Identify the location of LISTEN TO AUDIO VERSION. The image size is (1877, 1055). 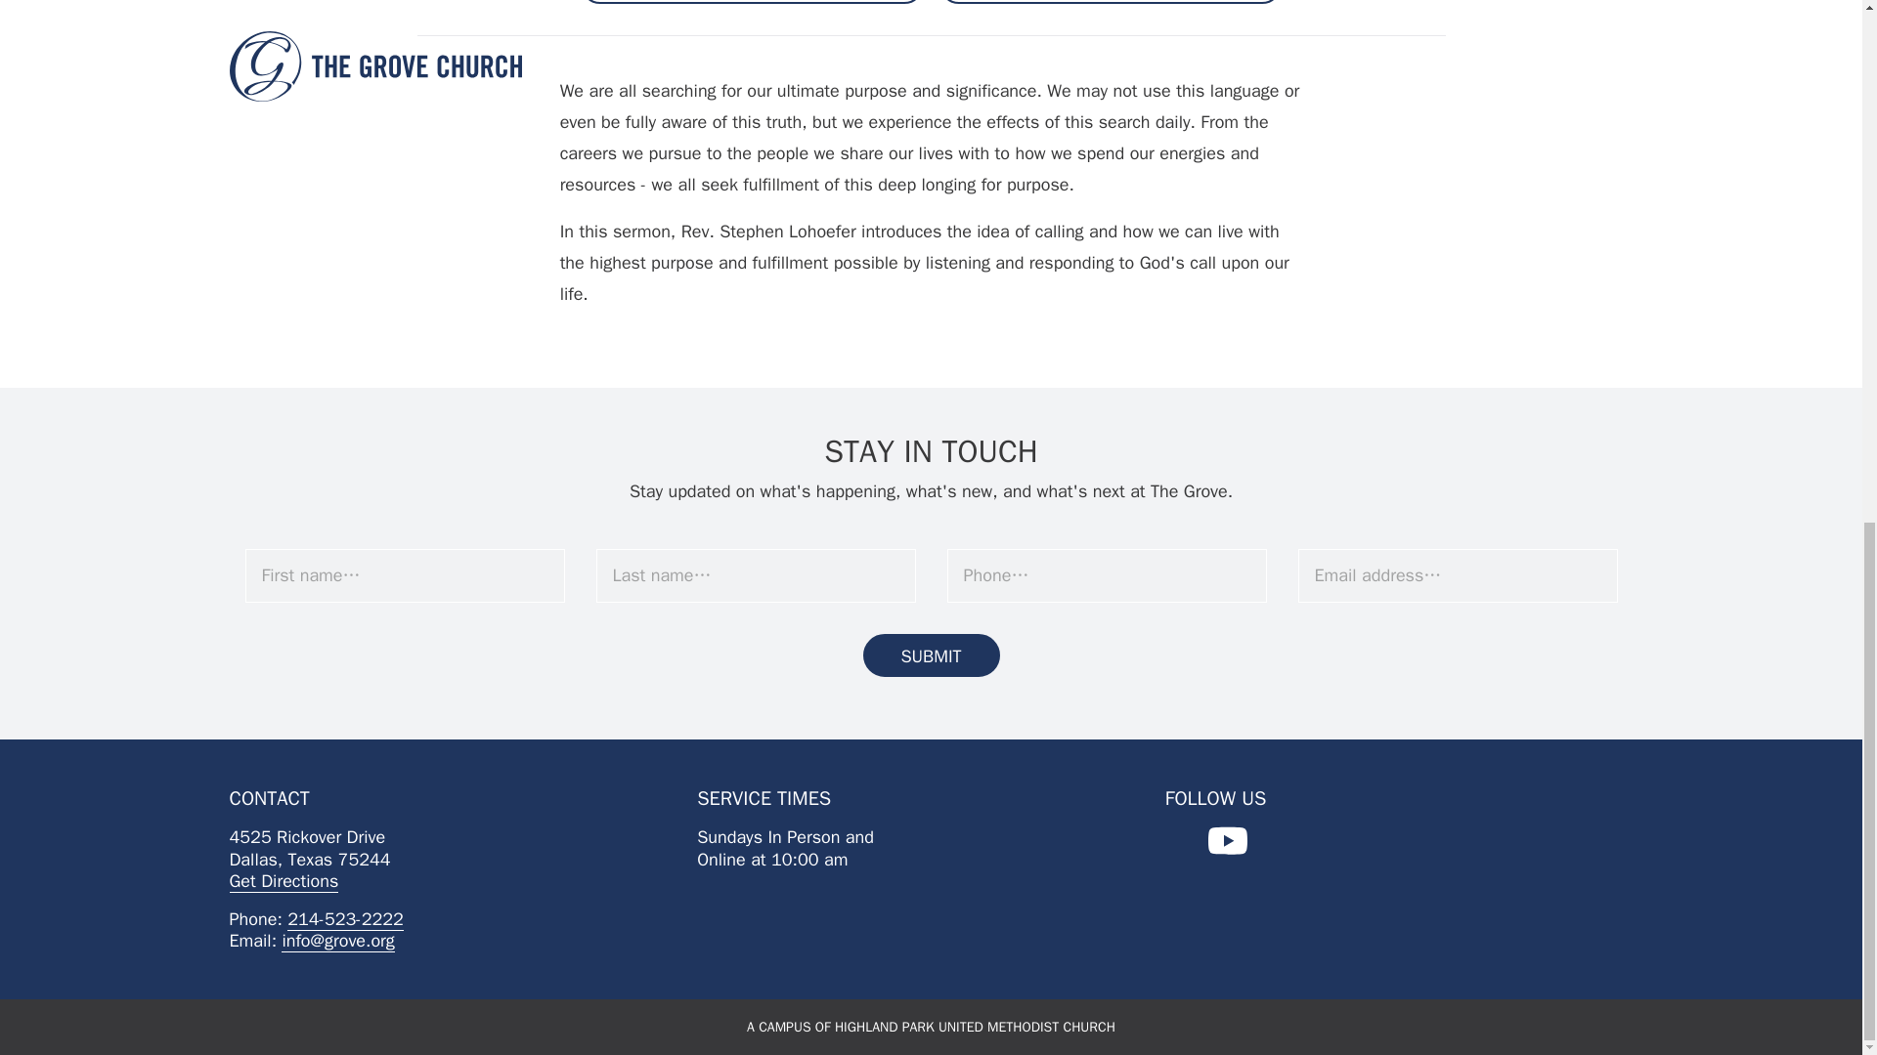
(751, 2).